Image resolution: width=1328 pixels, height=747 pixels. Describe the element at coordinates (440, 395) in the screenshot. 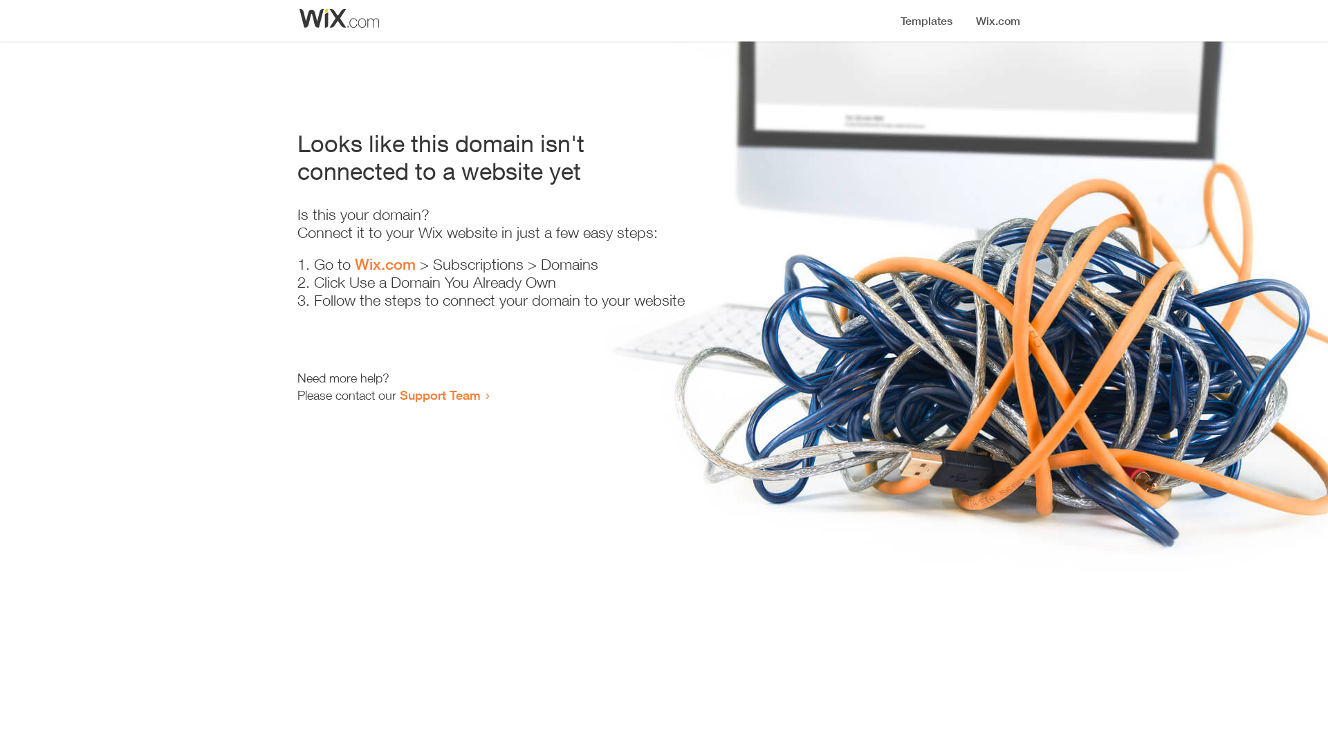

I see `Support Team` at that location.